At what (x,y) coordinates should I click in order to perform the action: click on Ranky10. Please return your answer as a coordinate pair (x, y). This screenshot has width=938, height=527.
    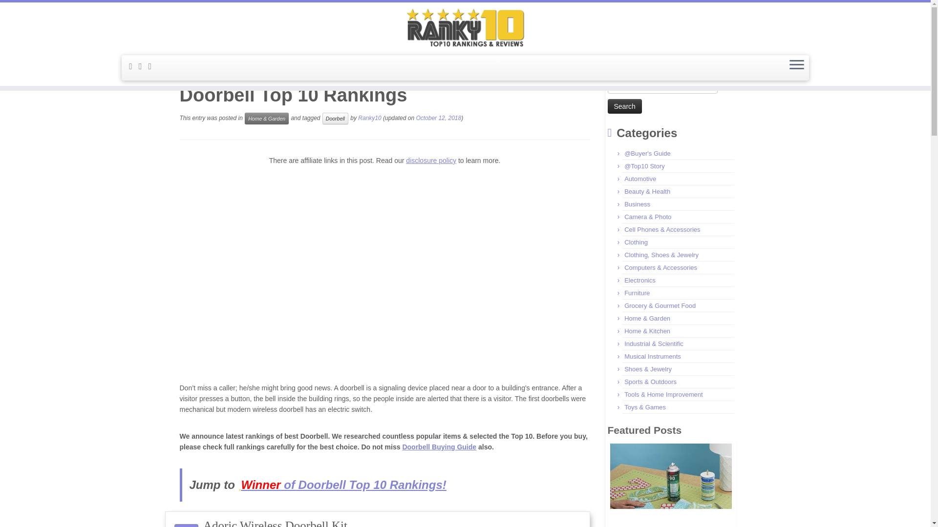
    Looking at the image, I should click on (369, 118).